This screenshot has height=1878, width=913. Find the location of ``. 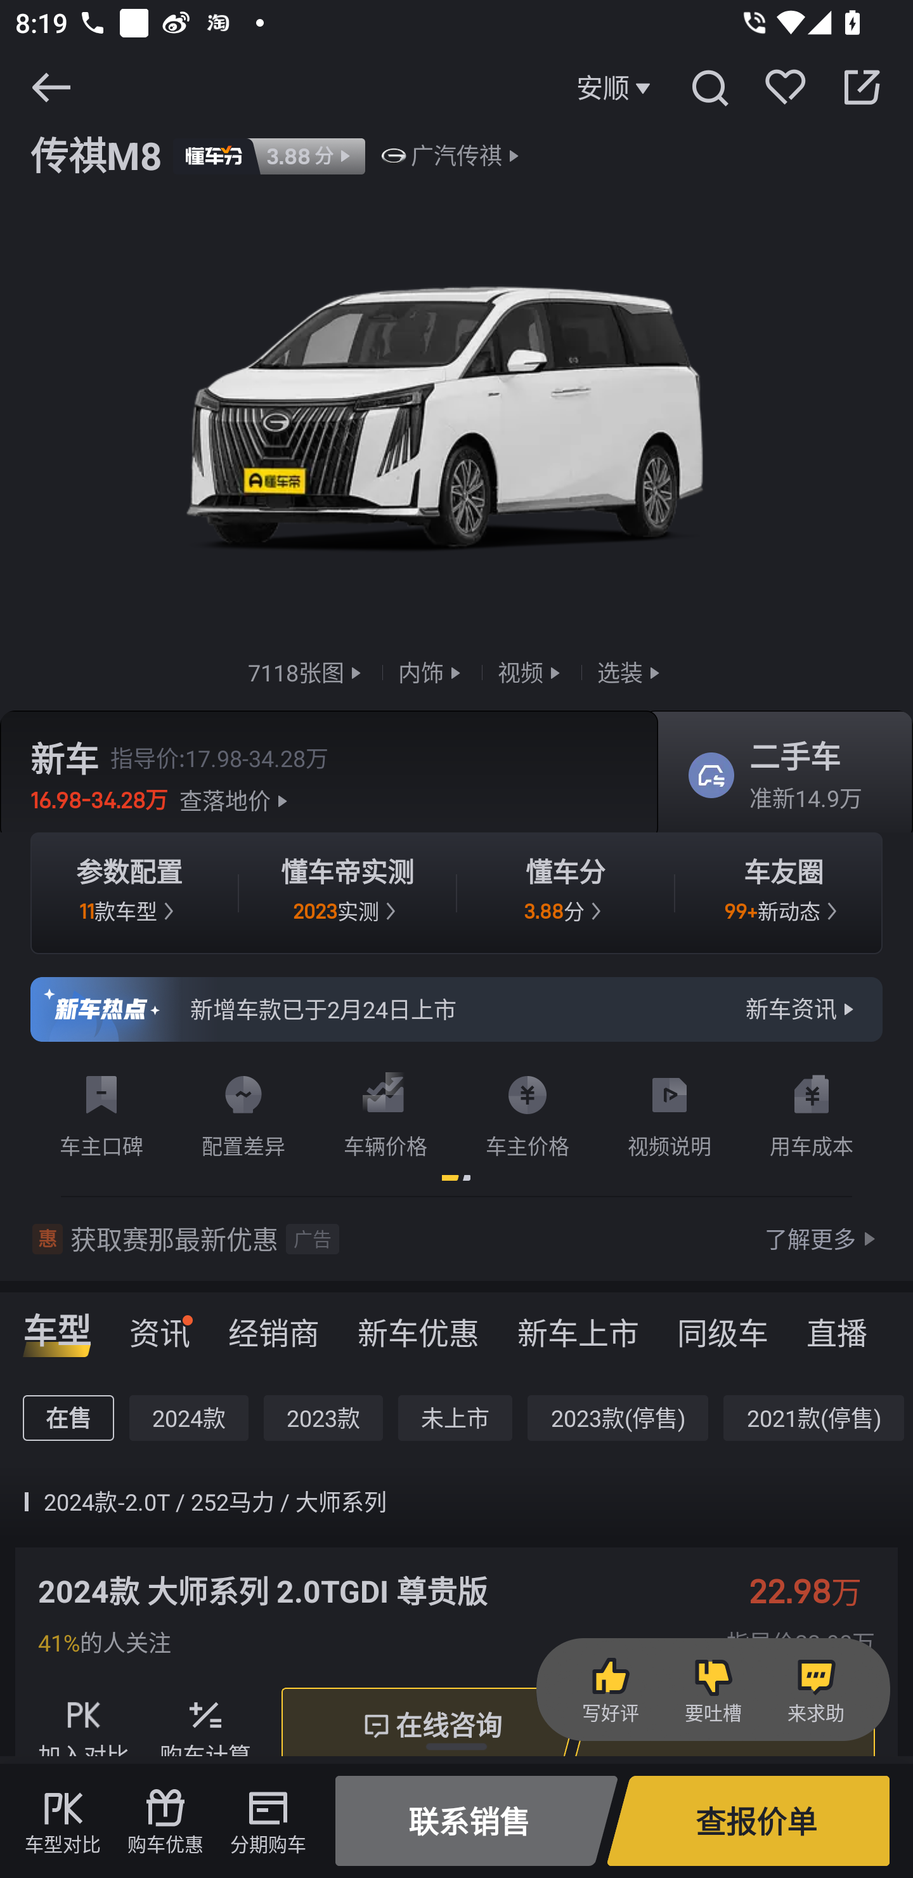

 is located at coordinates (709, 87).